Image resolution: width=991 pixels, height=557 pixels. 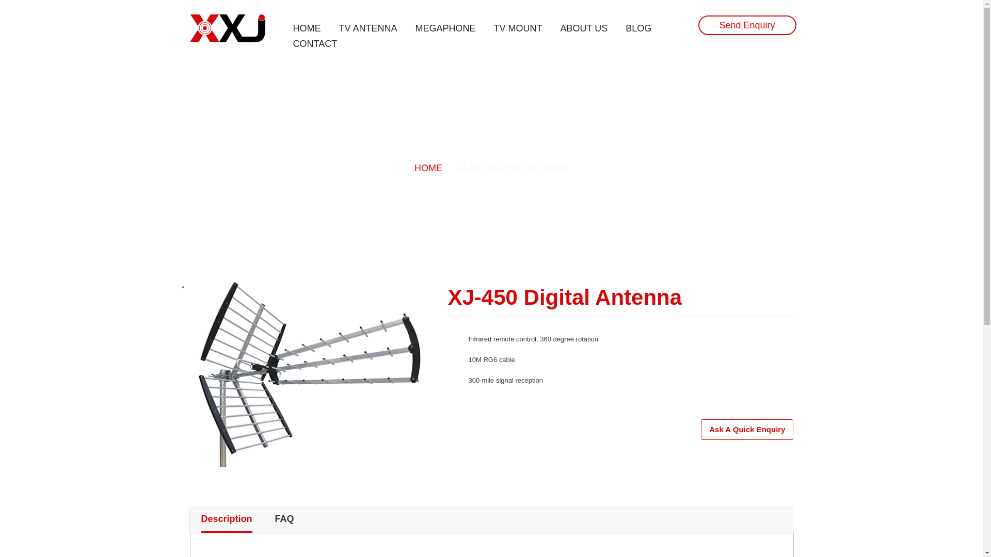 I want to click on BLOG, so click(x=638, y=28).